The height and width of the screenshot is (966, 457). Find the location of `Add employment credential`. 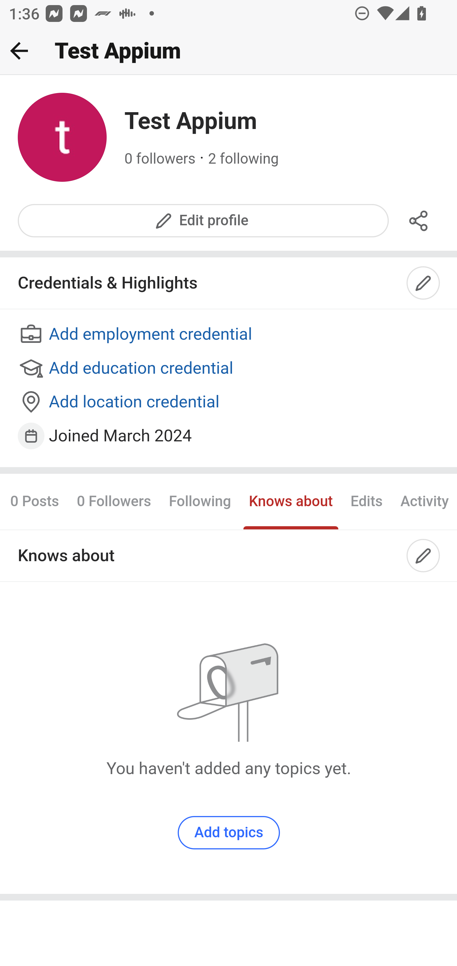

Add employment credential is located at coordinates (229, 335).